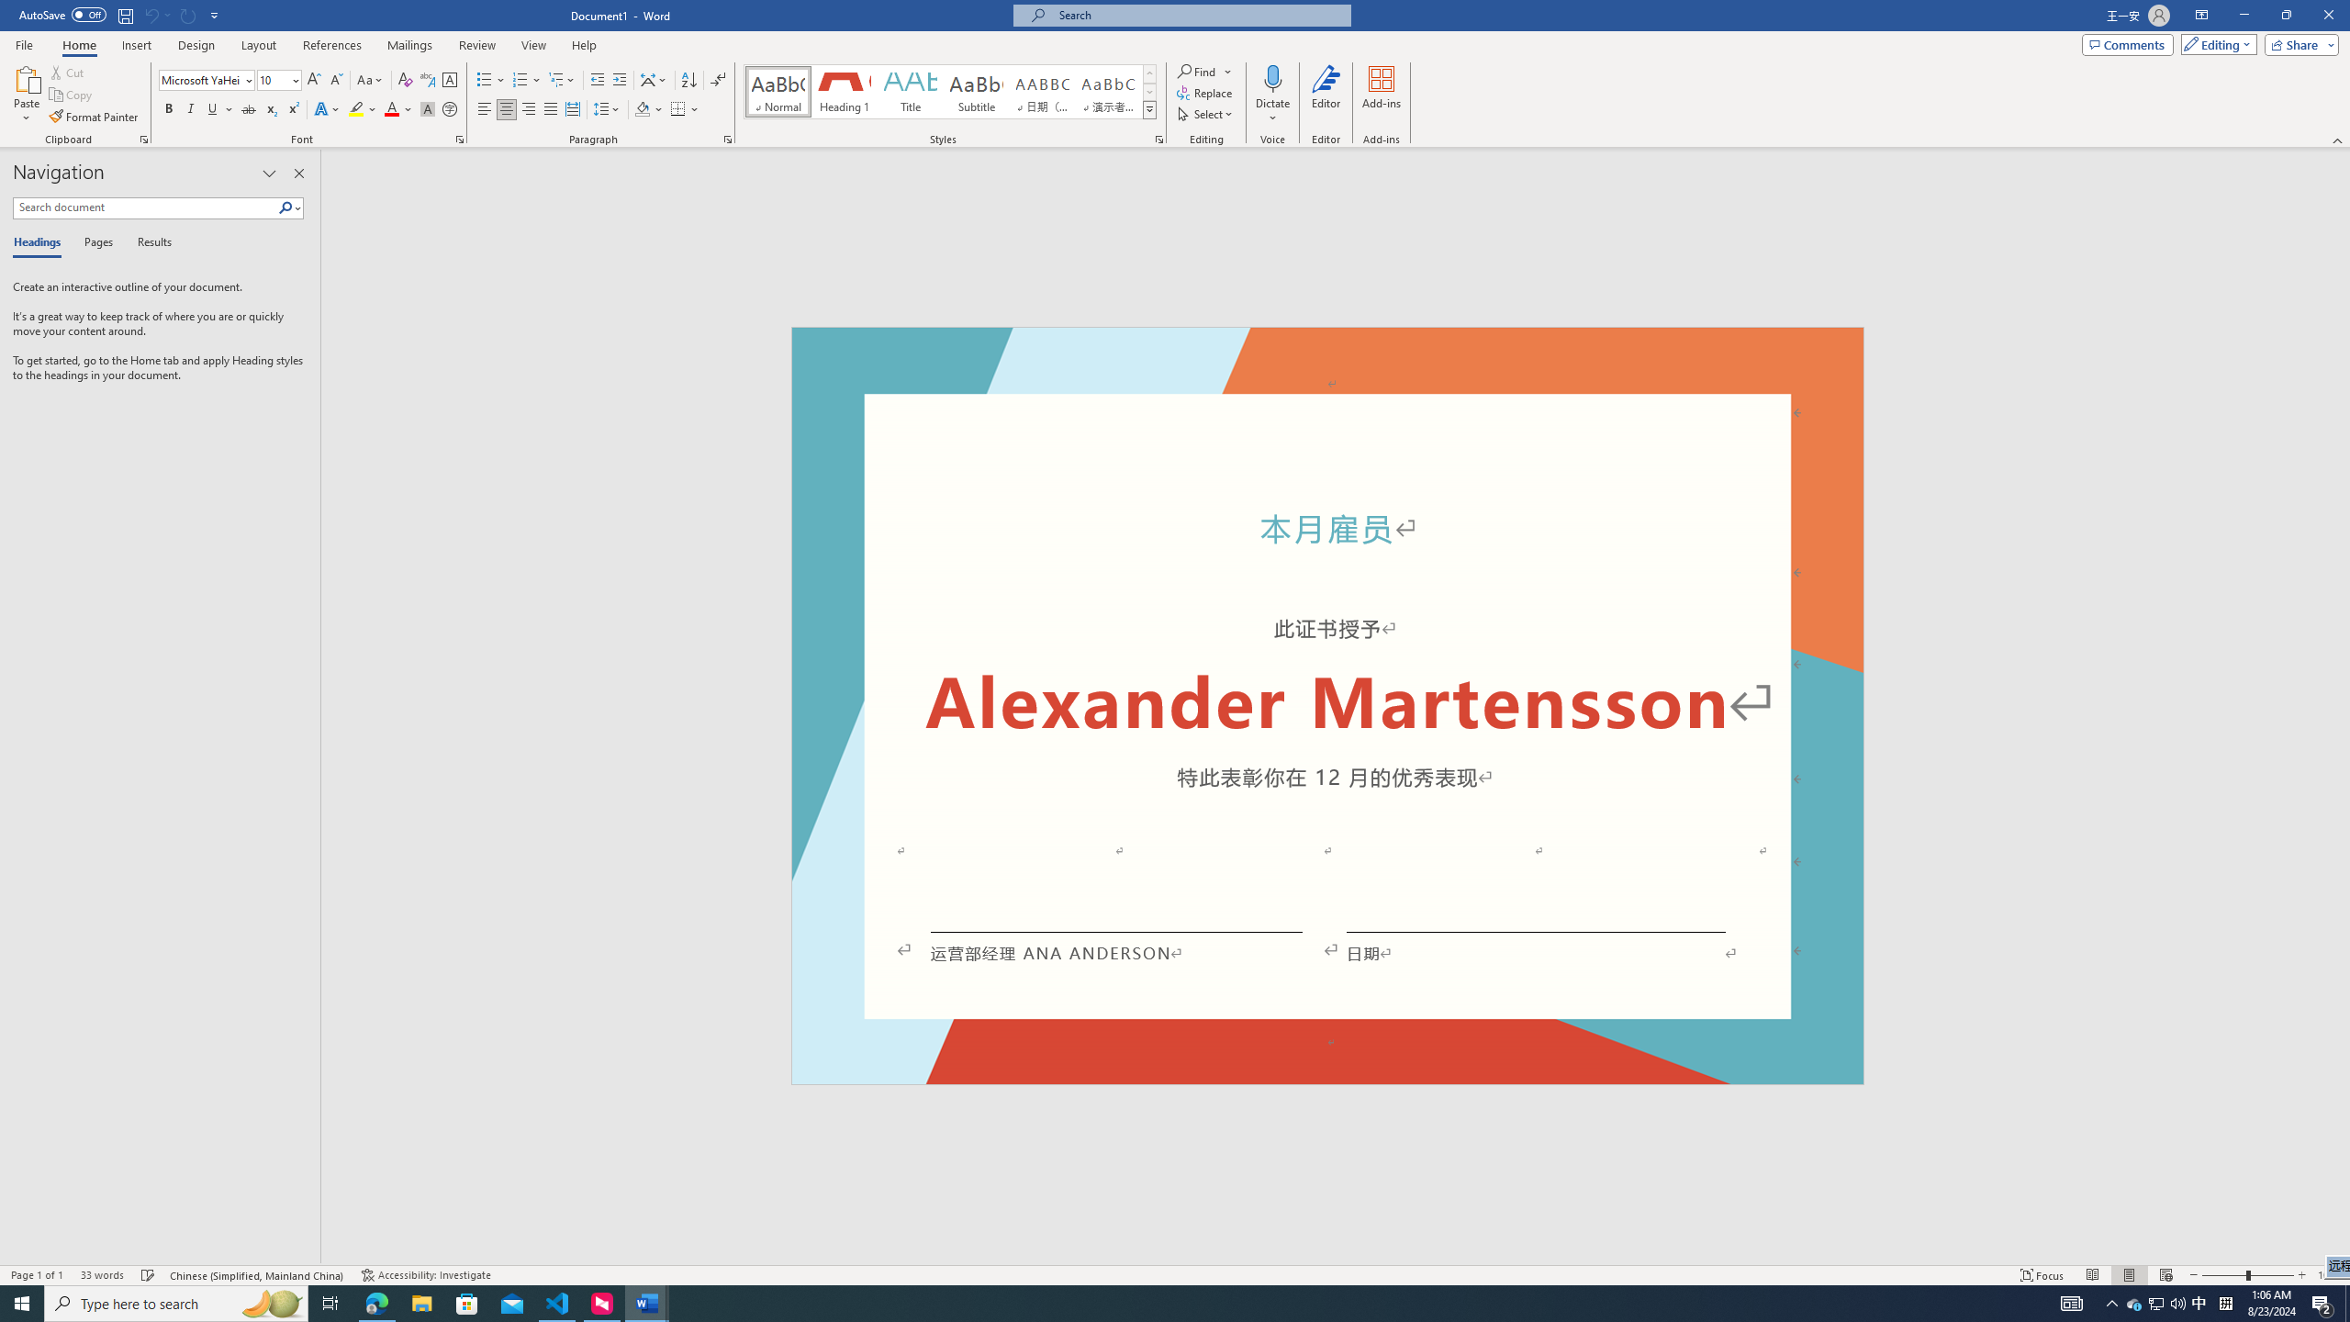 Image resolution: width=2350 pixels, height=1322 pixels. What do you see at coordinates (136, 45) in the screenshot?
I see `Insert` at bounding box center [136, 45].